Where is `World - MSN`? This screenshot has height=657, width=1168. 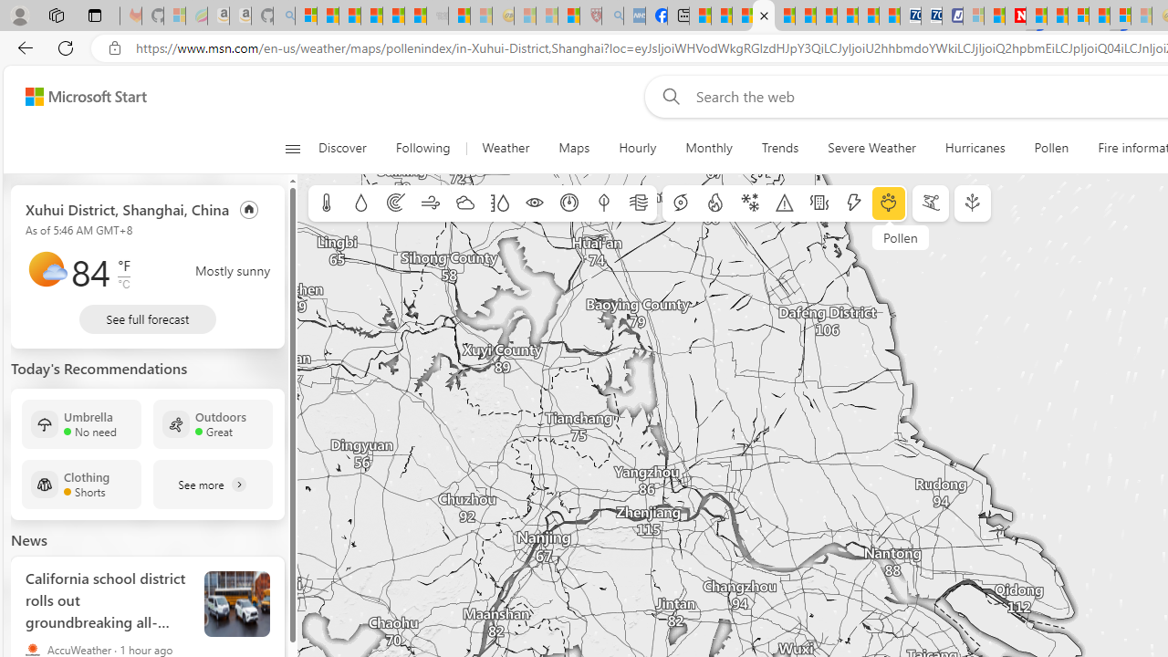 World - MSN is located at coordinates (743, 16).